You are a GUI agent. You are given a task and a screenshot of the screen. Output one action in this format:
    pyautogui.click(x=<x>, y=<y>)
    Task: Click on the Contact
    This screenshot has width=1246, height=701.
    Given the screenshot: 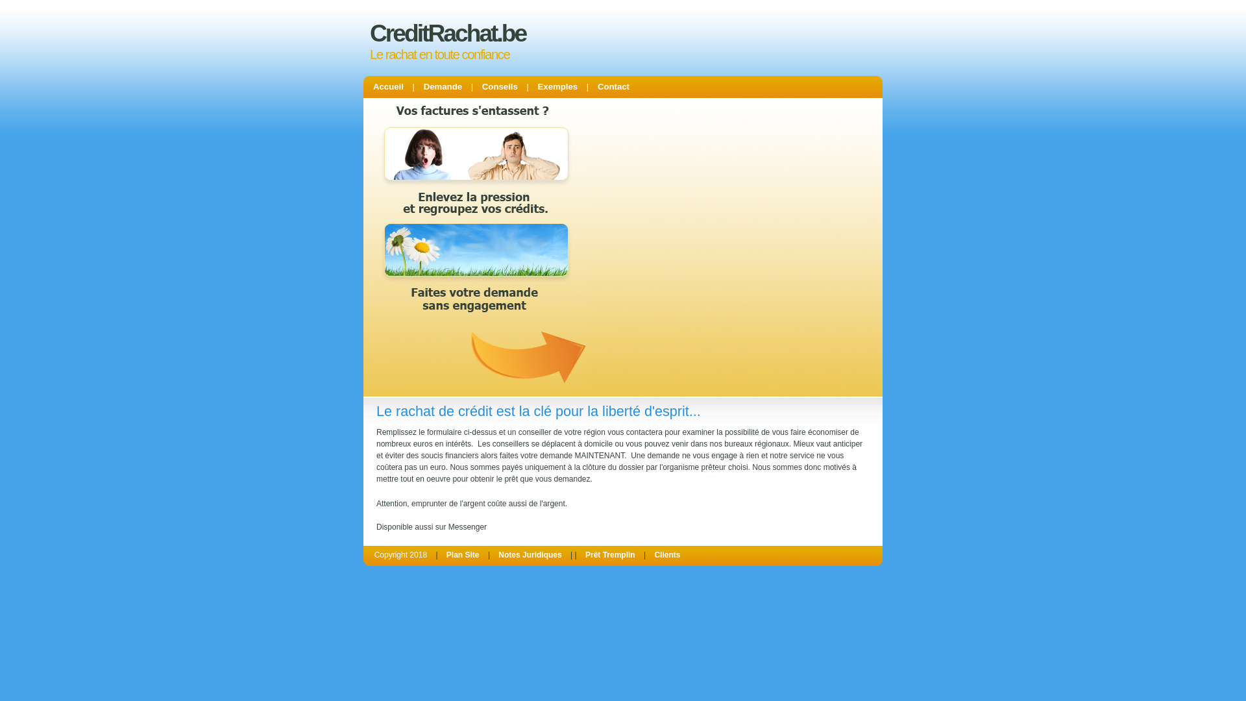 What is the action you would take?
    pyautogui.click(x=613, y=87)
    